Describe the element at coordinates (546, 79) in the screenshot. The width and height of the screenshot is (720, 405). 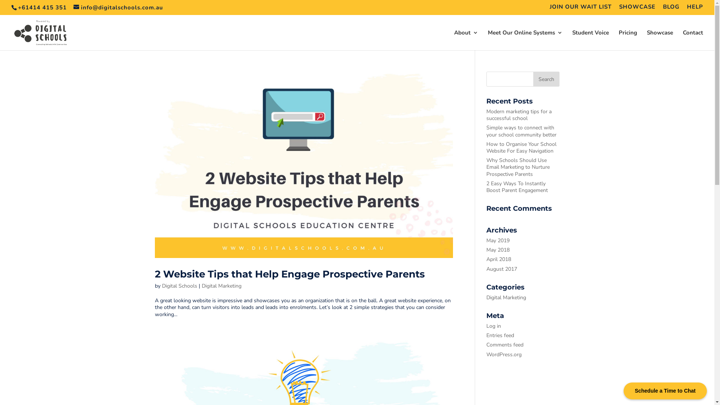
I see `Search` at that location.